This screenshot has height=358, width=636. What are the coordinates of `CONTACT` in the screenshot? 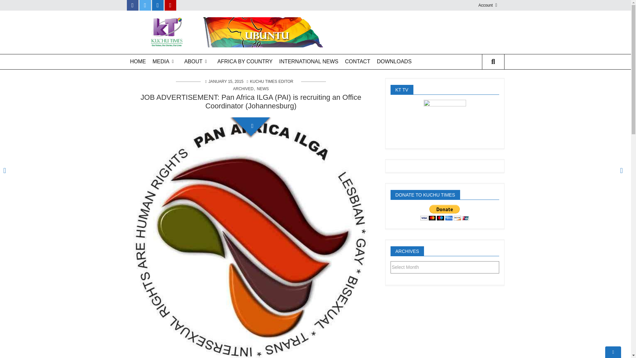 It's located at (358, 62).